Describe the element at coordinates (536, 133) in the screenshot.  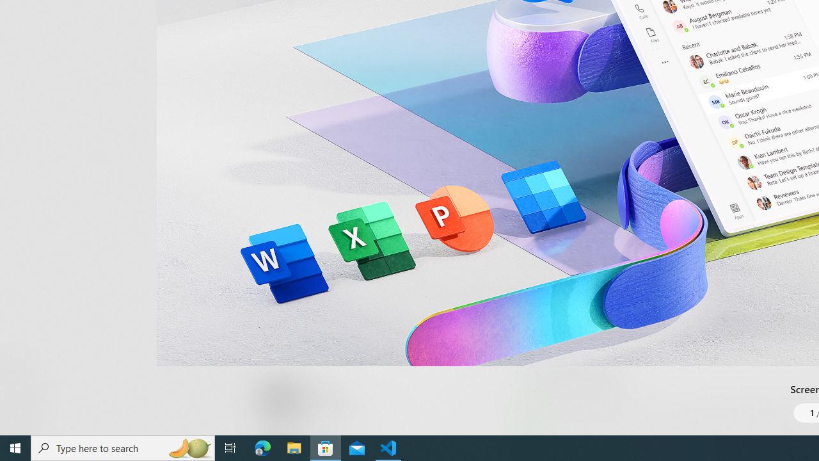
I see `Show all ratings and reviews` at that location.